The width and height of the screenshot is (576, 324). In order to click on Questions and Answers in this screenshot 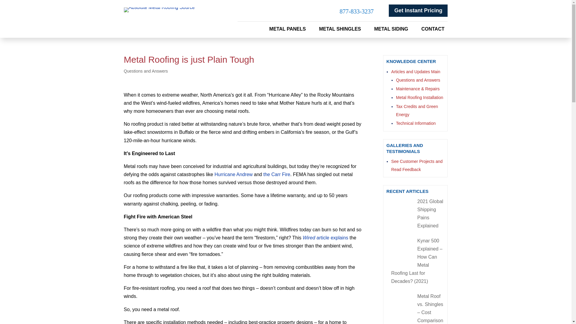, I will do `click(145, 71)`.